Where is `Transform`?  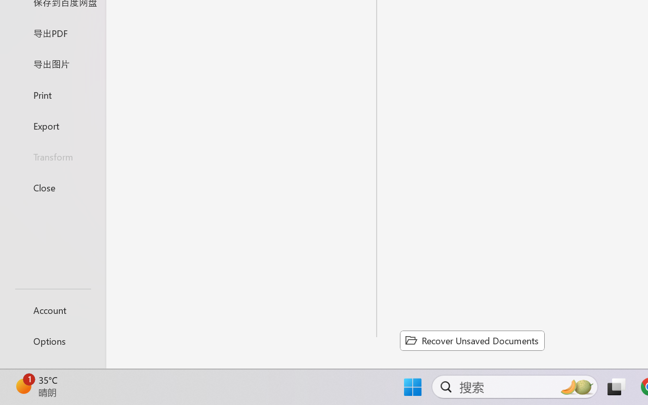
Transform is located at coordinates (53, 157).